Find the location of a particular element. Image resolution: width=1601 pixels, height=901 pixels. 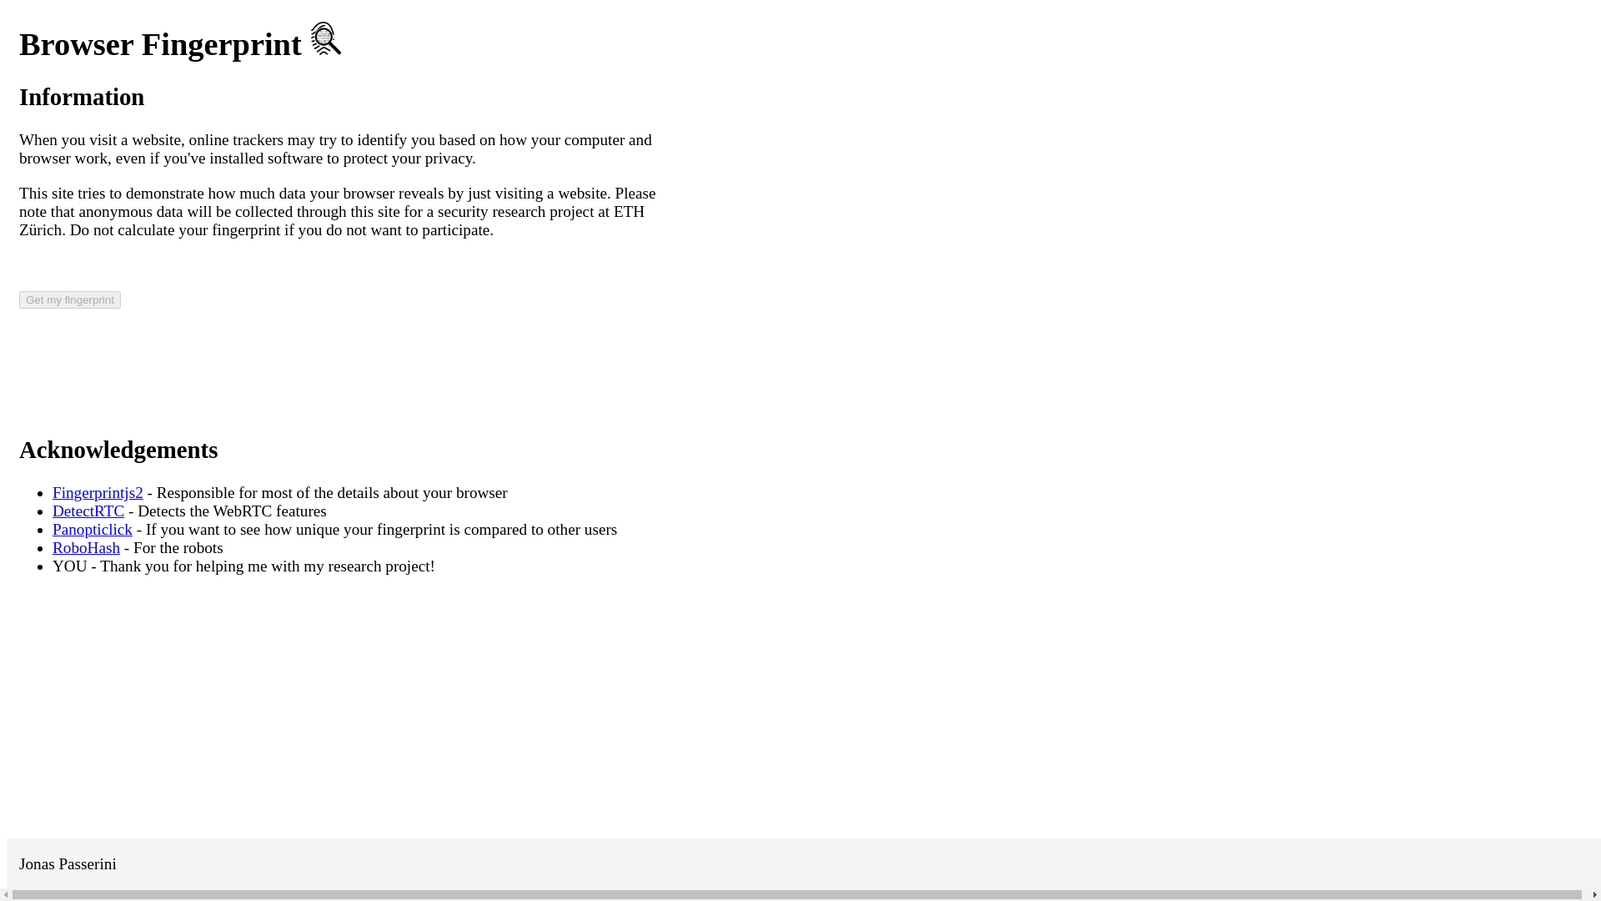

Get my fingerprint is located at coordinates (70, 299).